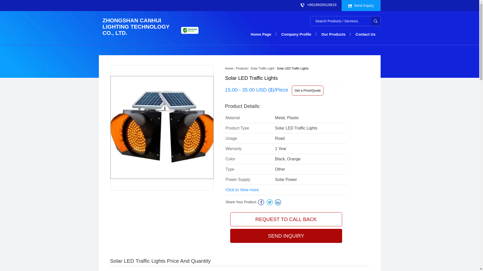 The height and width of the screenshot is (271, 483). What do you see at coordinates (242, 68) in the screenshot?
I see `Products` at bounding box center [242, 68].